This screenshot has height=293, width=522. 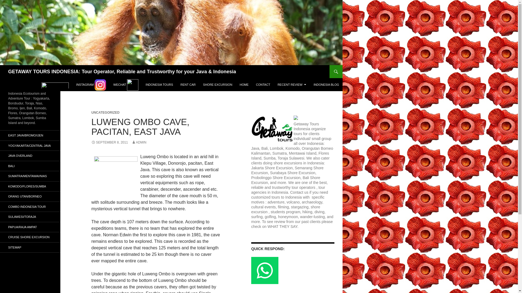 What do you see at coordinates (30, 237) in the screenshot?
I see `CRUISE SHORE EXCURSION` at bounding box center [30, 237].